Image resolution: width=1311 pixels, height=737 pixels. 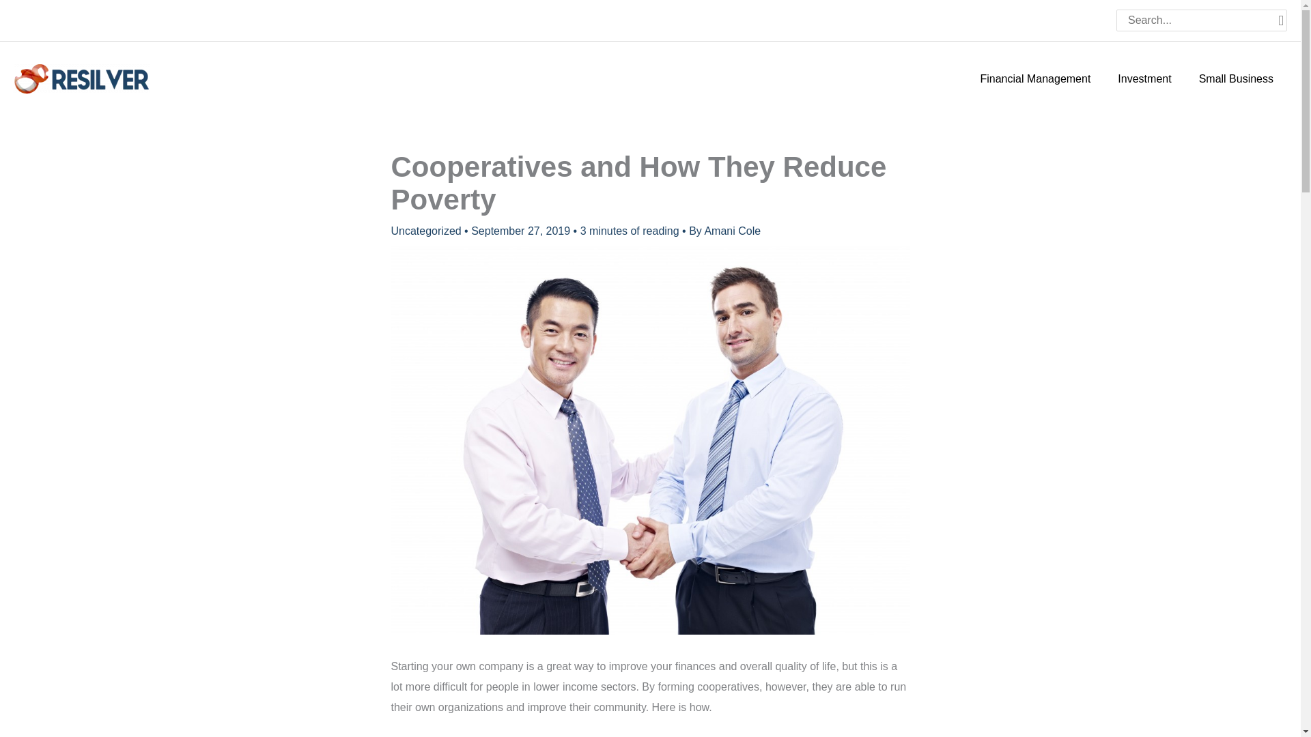 I want to click on Amani Cole, so click(x=732, y=231).